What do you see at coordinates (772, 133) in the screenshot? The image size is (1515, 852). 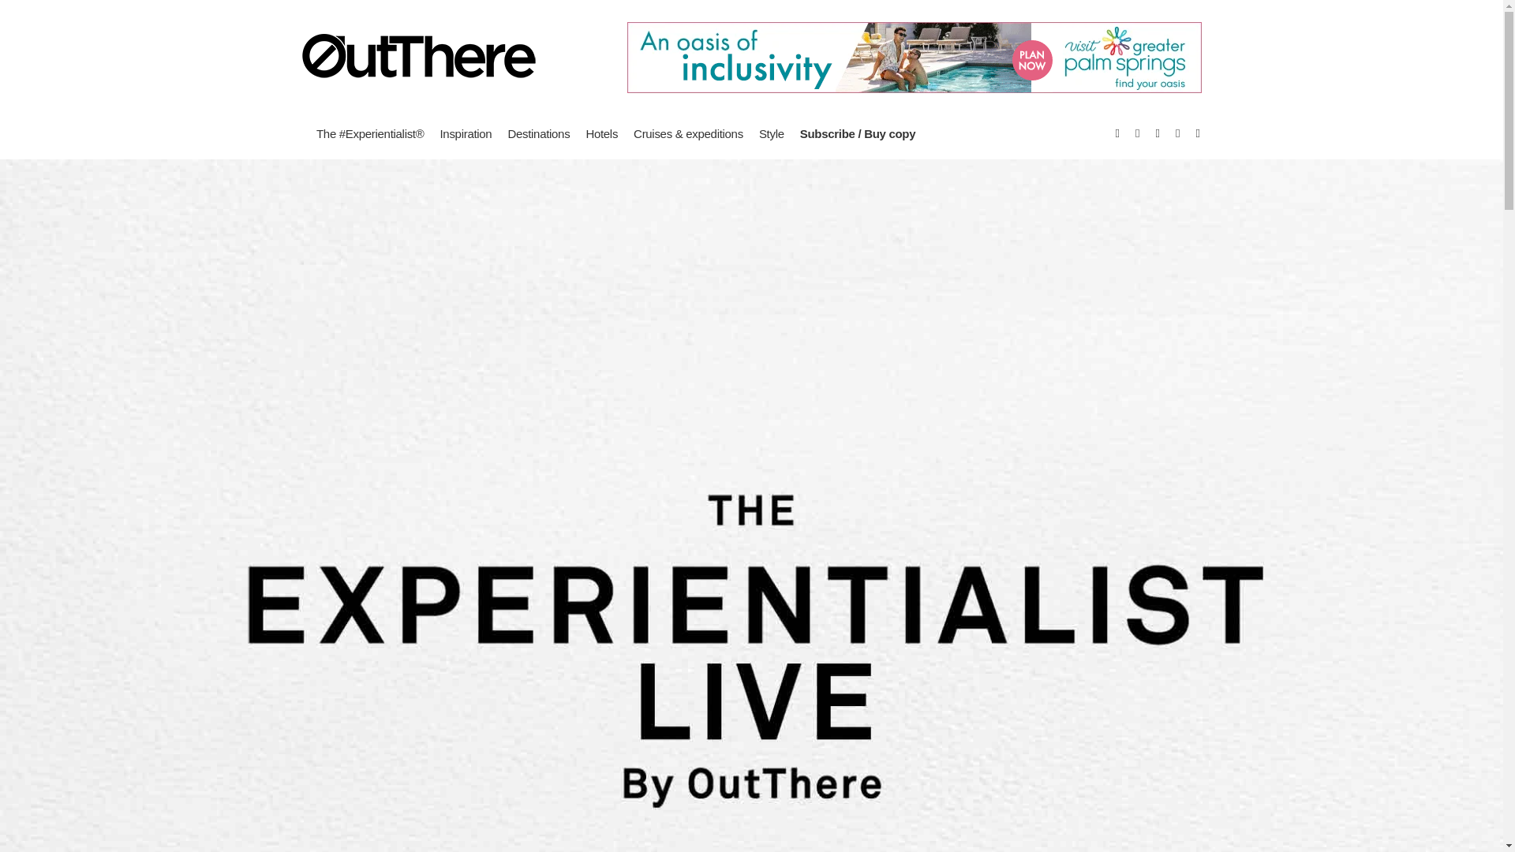 I see `Style` at bounding box center [772, 133].